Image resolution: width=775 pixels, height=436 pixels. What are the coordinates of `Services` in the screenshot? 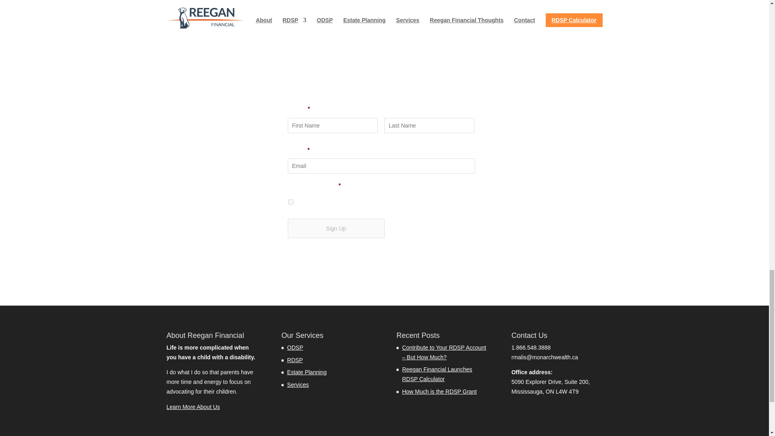 It's located at (297, 385).